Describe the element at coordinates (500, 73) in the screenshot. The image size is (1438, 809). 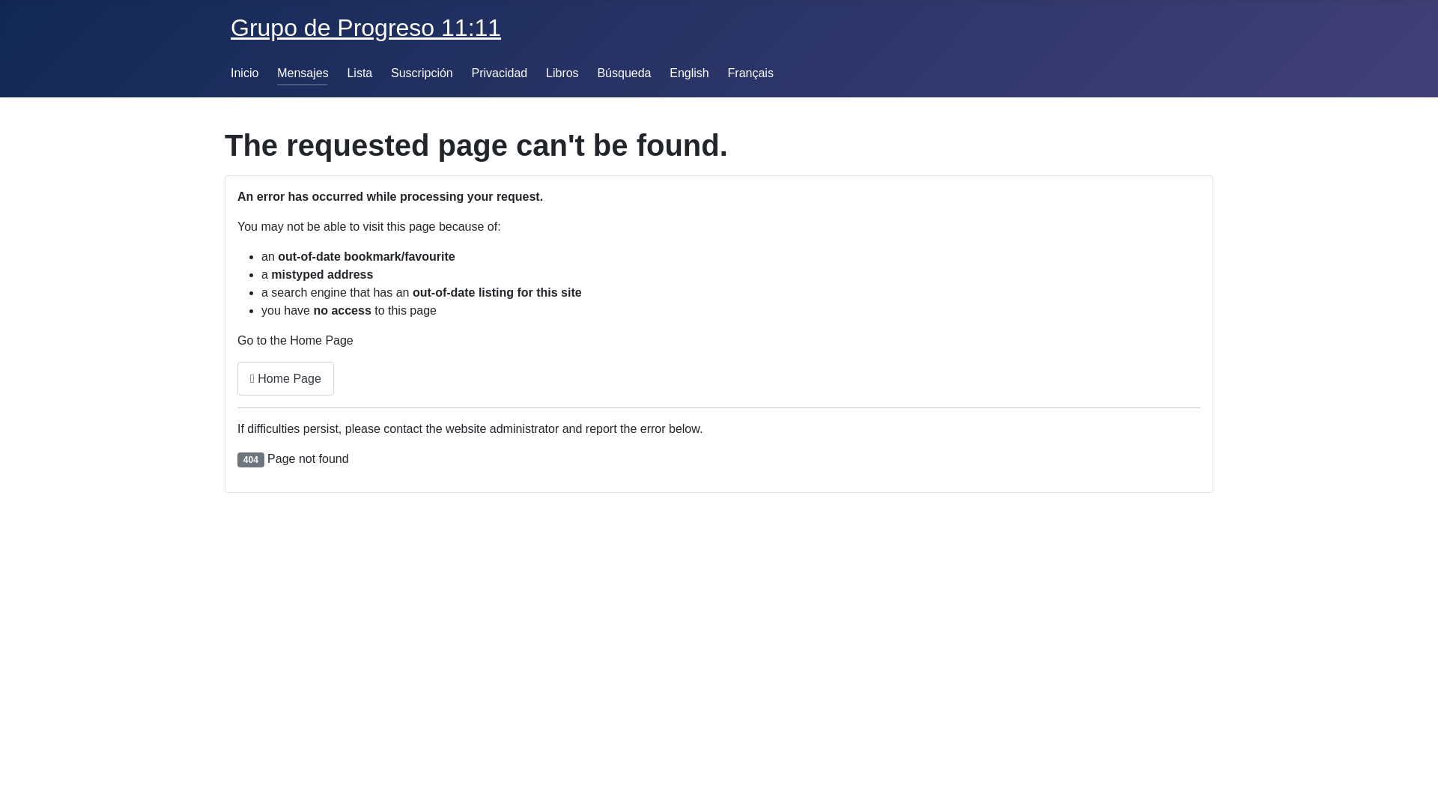
I see `Privacidad` at that location.